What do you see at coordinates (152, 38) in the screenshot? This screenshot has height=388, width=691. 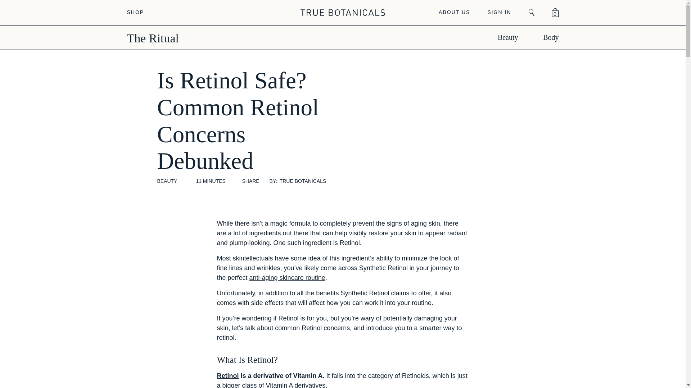 I see `The Ritual` at bounding box center [152, 38].